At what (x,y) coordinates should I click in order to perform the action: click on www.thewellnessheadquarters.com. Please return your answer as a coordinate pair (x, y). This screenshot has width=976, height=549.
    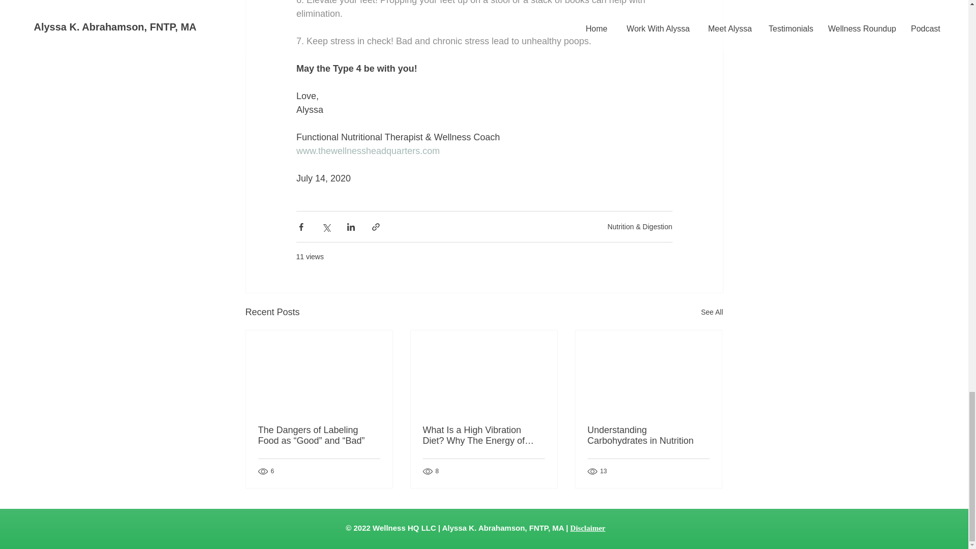
    Looking at the image, I should click on (367, 150).